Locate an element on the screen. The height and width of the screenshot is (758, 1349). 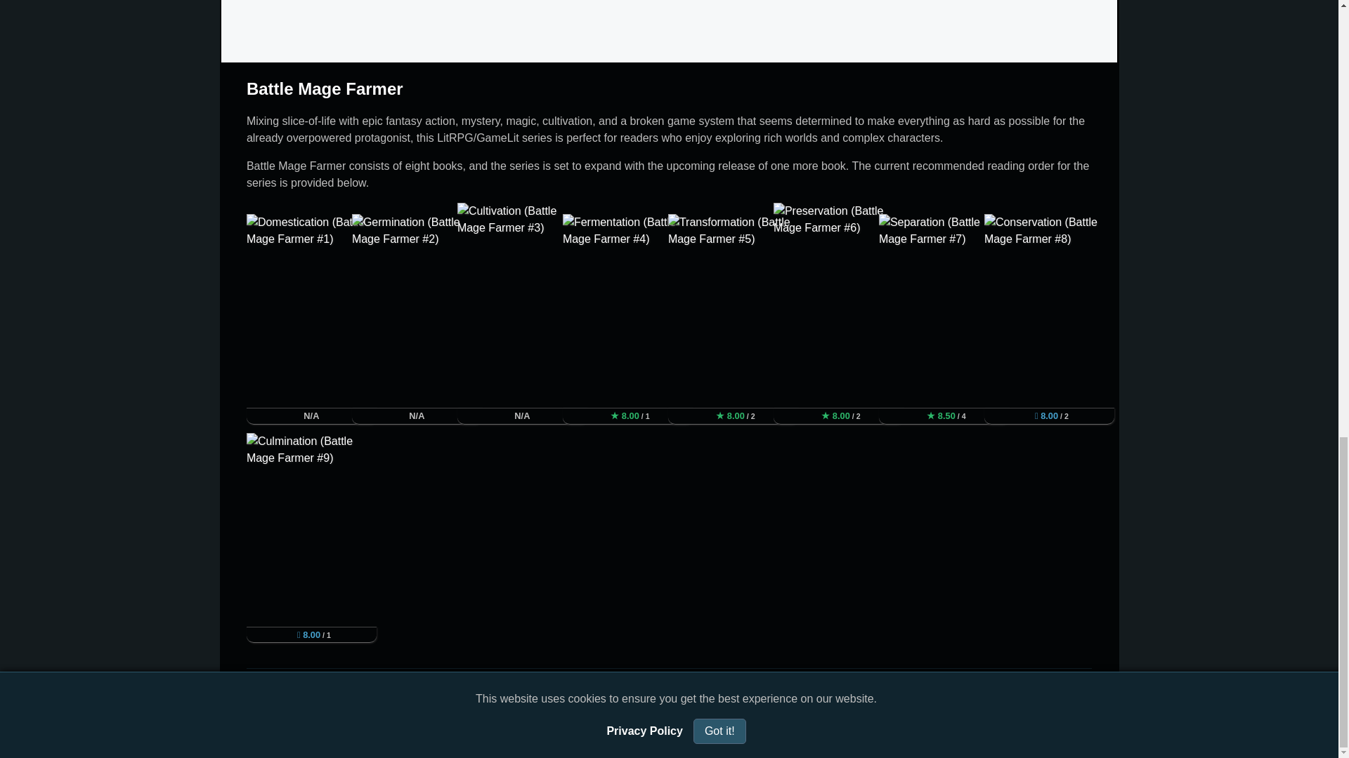
Battle Mage Farmer is located at coordinates (325, 88).